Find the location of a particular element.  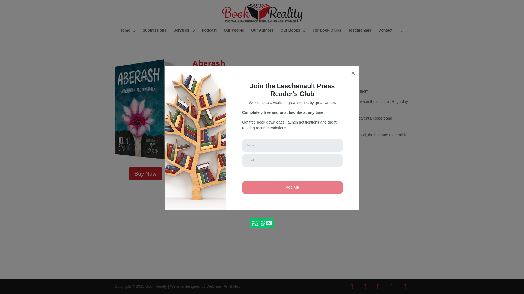

Home is located at coordinates (127, 33).